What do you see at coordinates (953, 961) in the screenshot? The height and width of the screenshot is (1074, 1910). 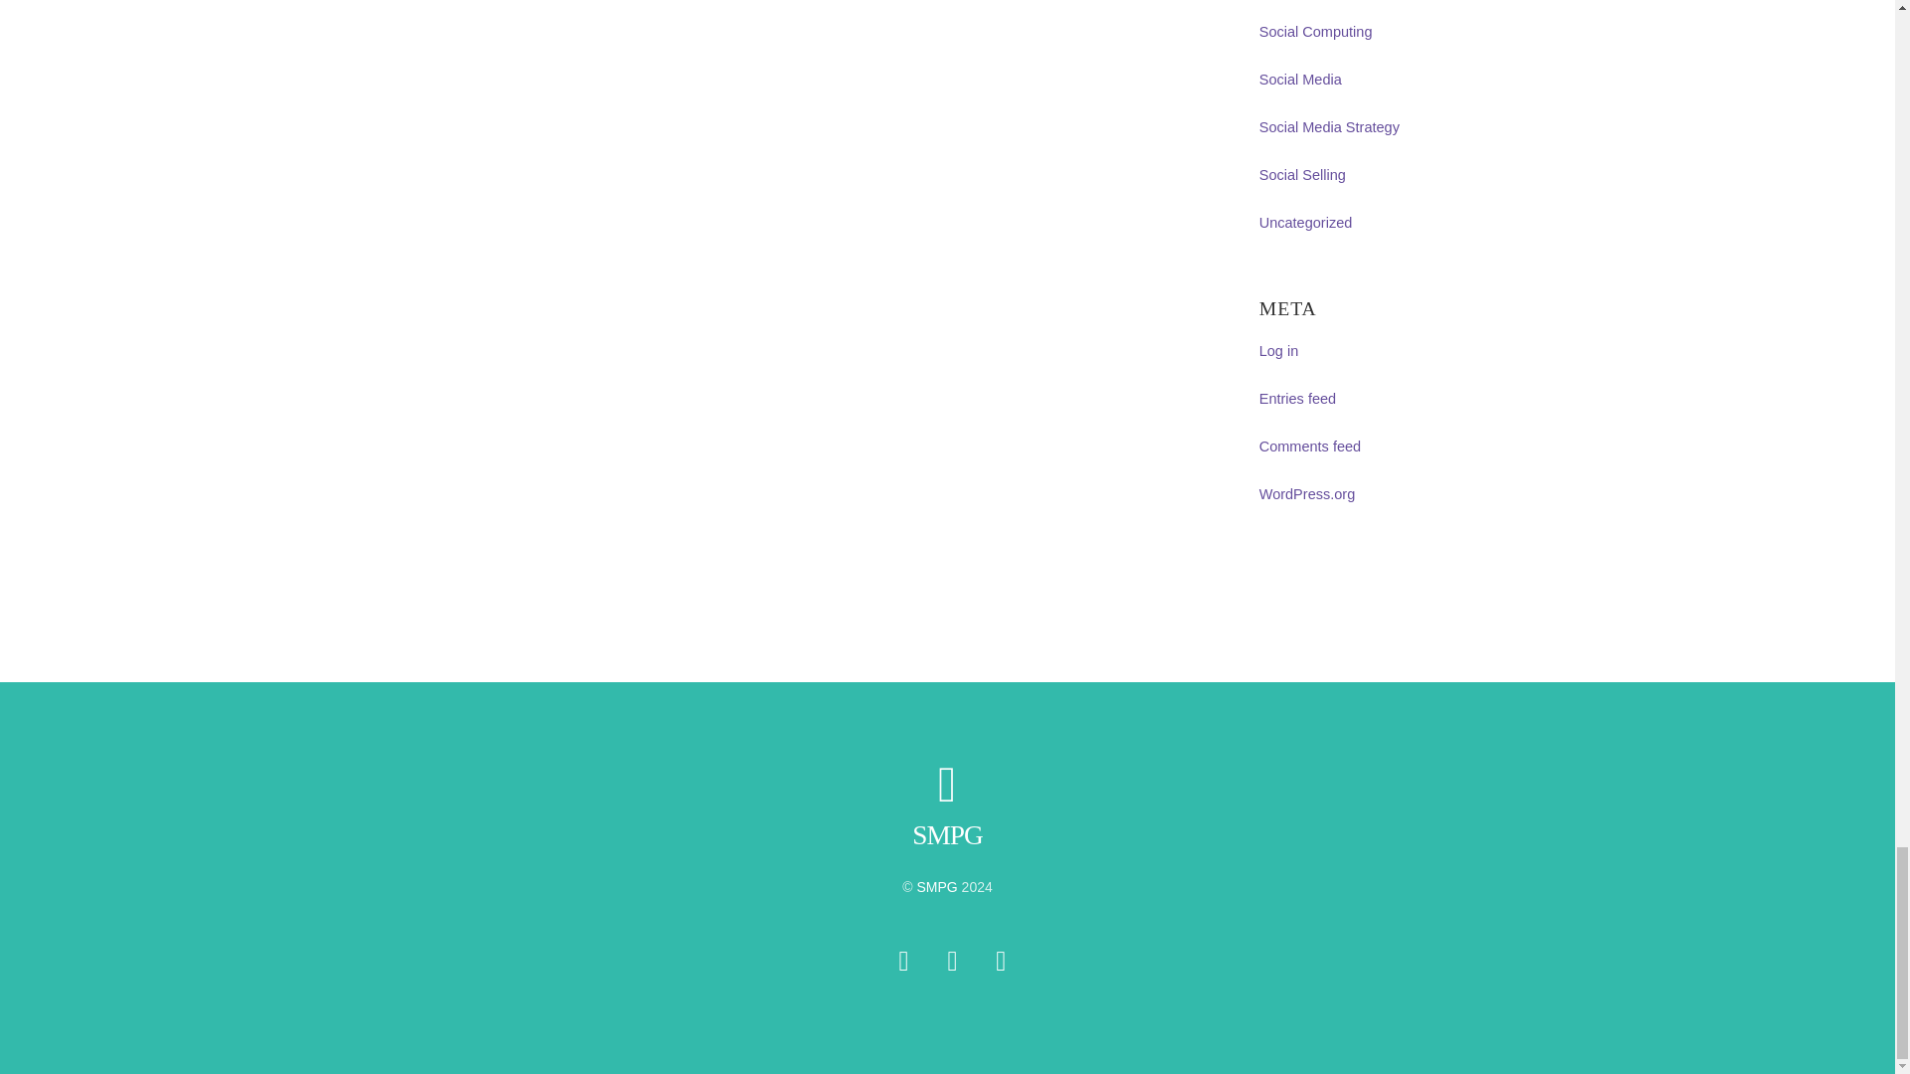 I see `Facebook` at bounding box center [953, 961].